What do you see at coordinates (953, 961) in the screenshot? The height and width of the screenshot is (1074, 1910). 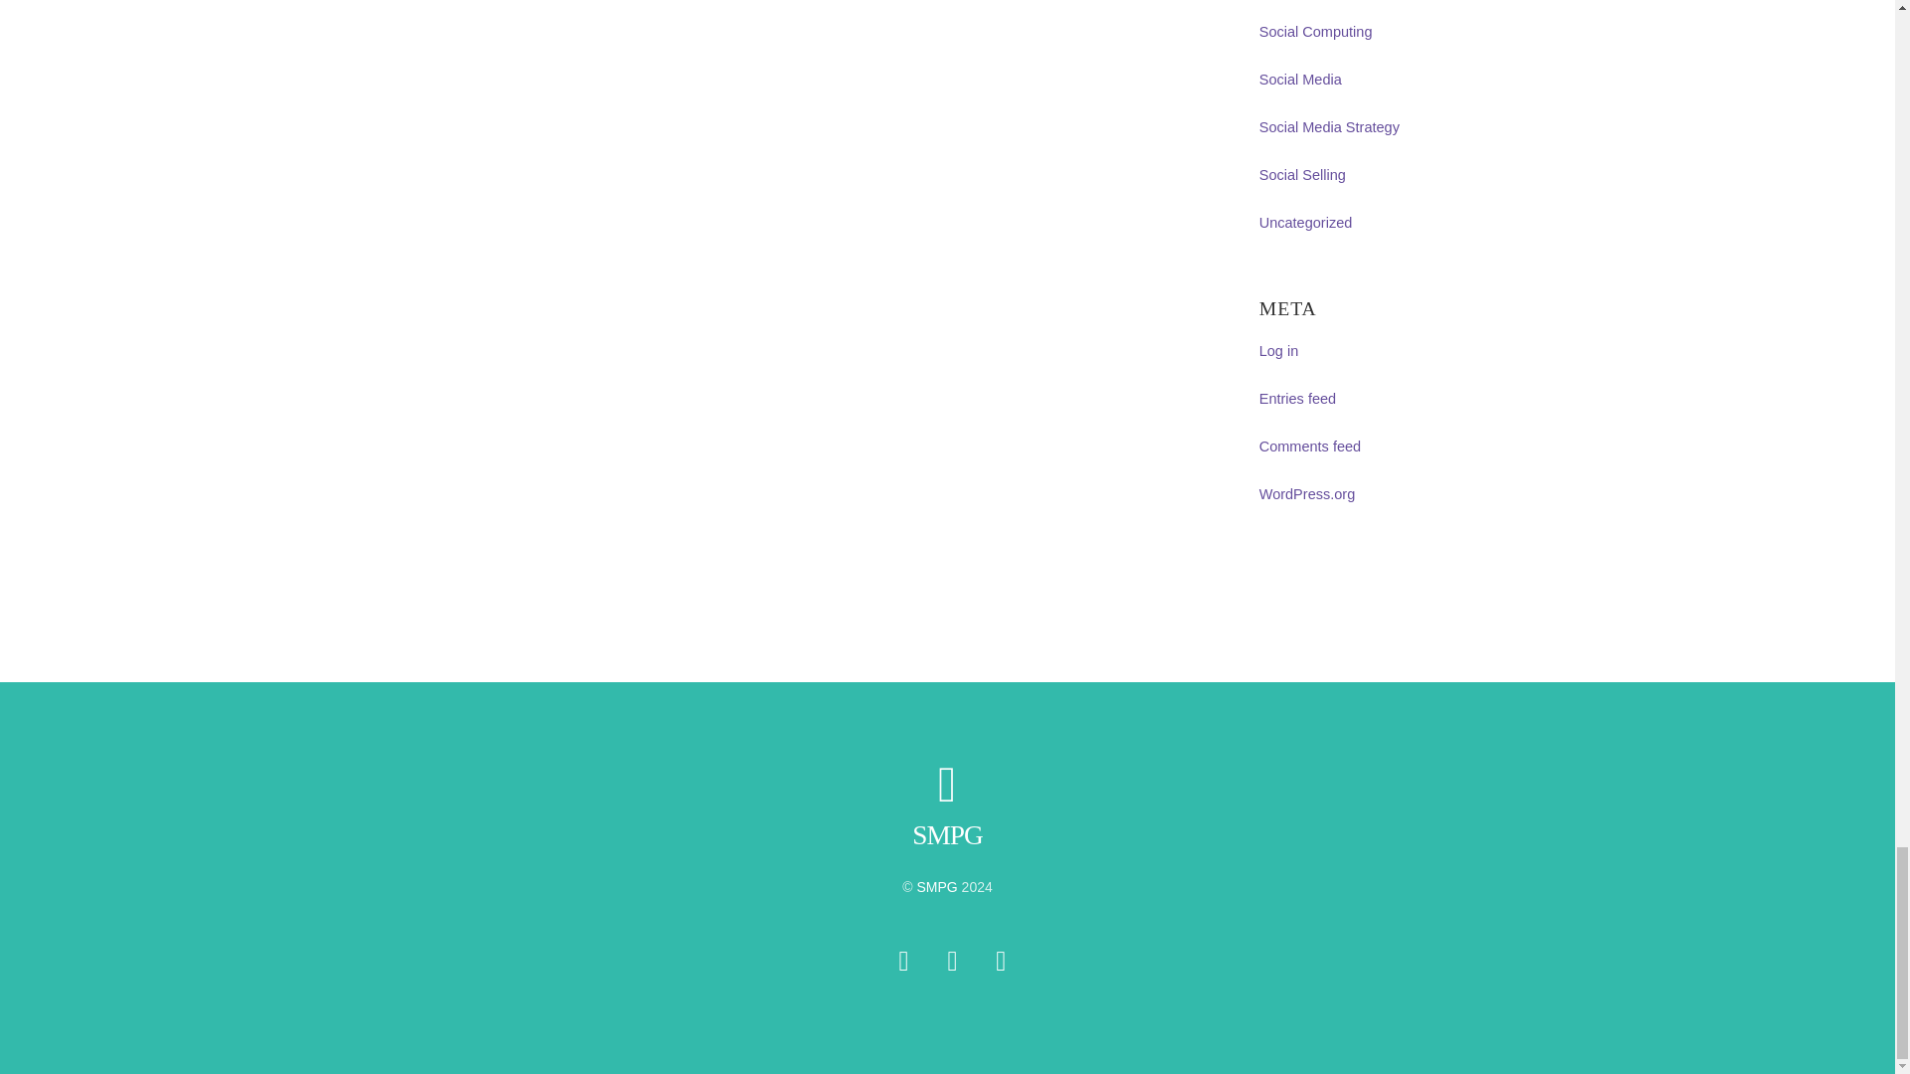 I see `Facebook` at bounding box center [953, 961].